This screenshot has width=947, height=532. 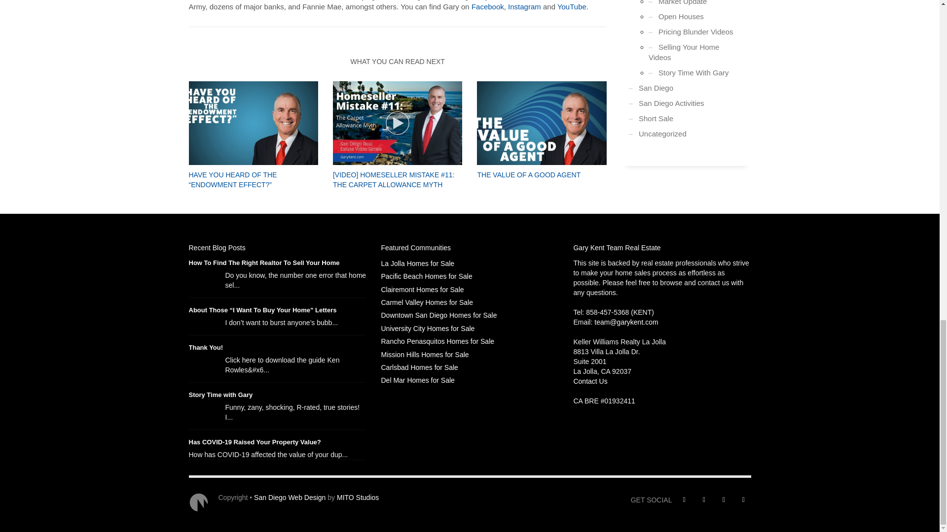 I want to click on Thank You!, so click(x=205, y=347).